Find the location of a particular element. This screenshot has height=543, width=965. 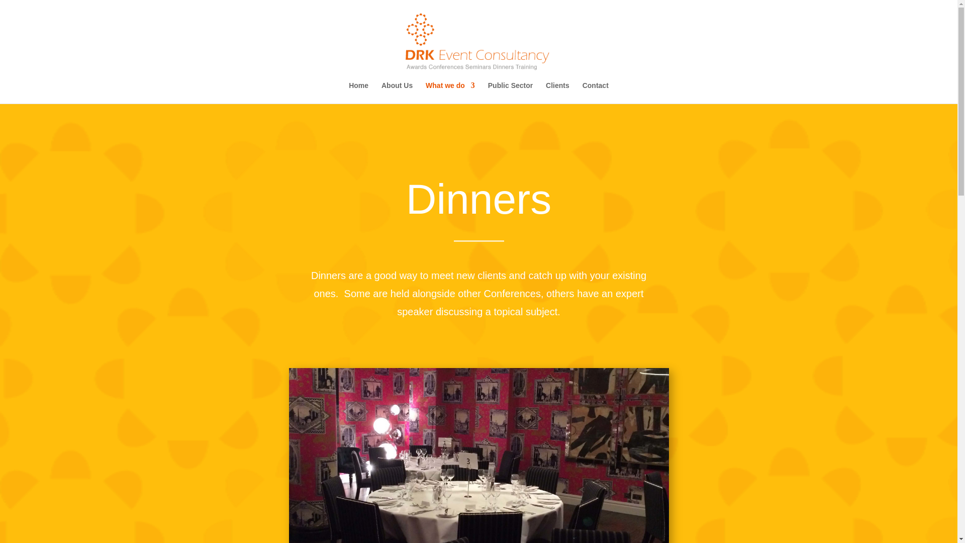

Clients is located at coordinates (557, 93).